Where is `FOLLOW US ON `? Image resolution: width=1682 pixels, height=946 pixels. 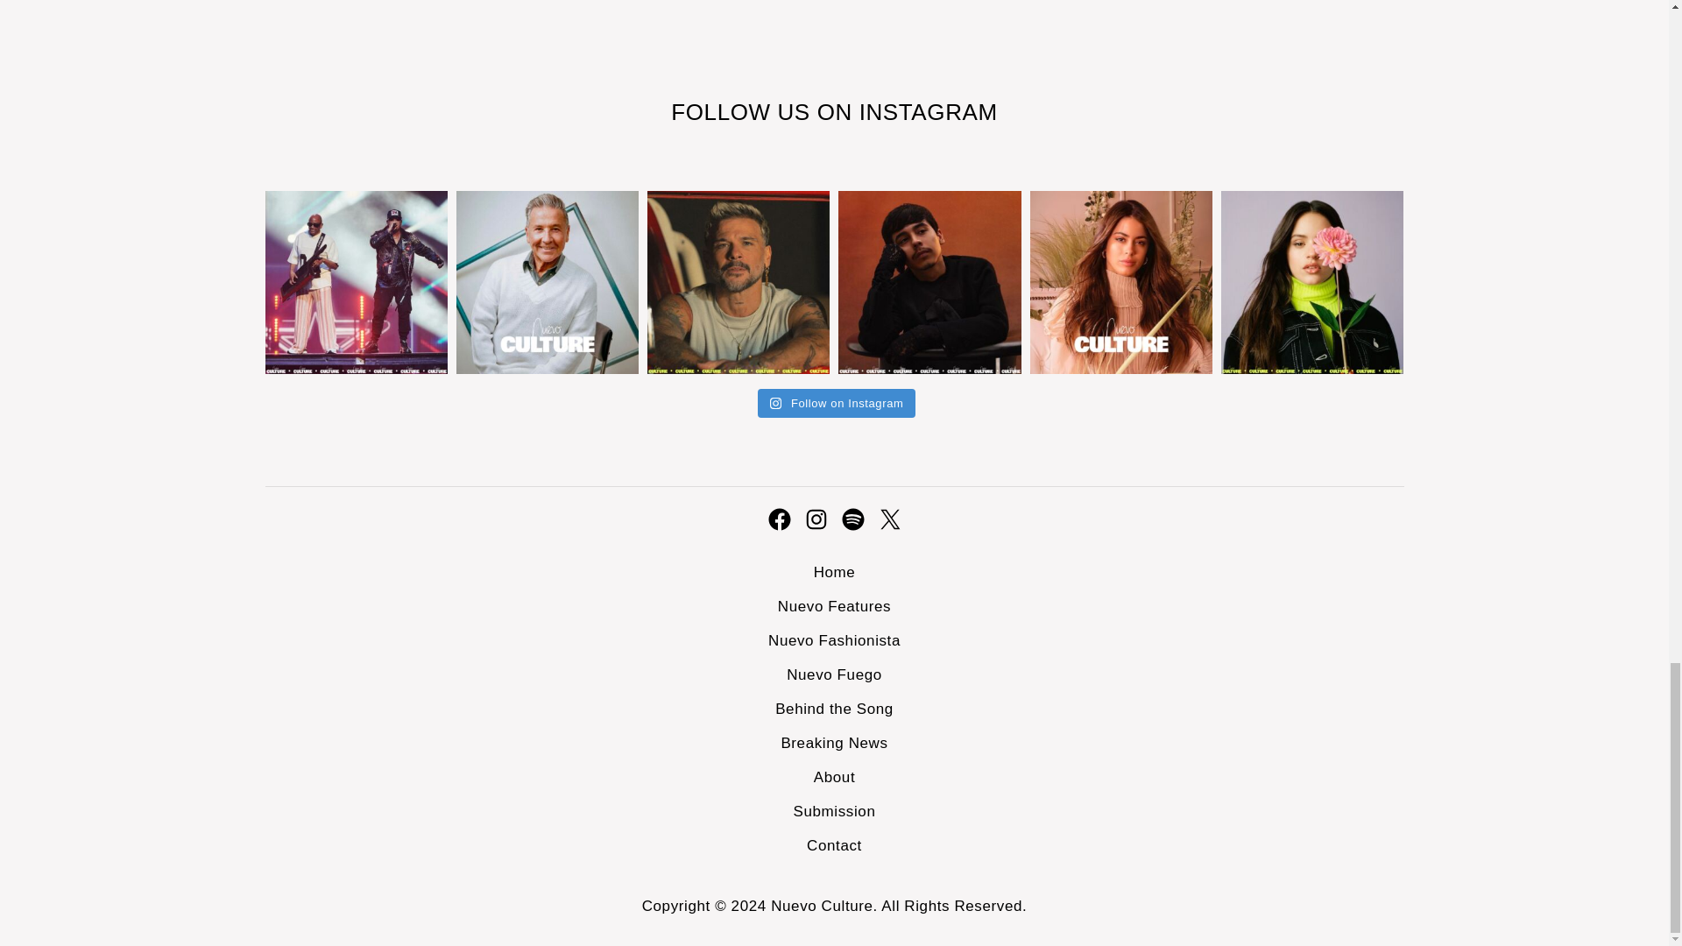 FOLLOW US ON  is located at coordinates (764, 112).